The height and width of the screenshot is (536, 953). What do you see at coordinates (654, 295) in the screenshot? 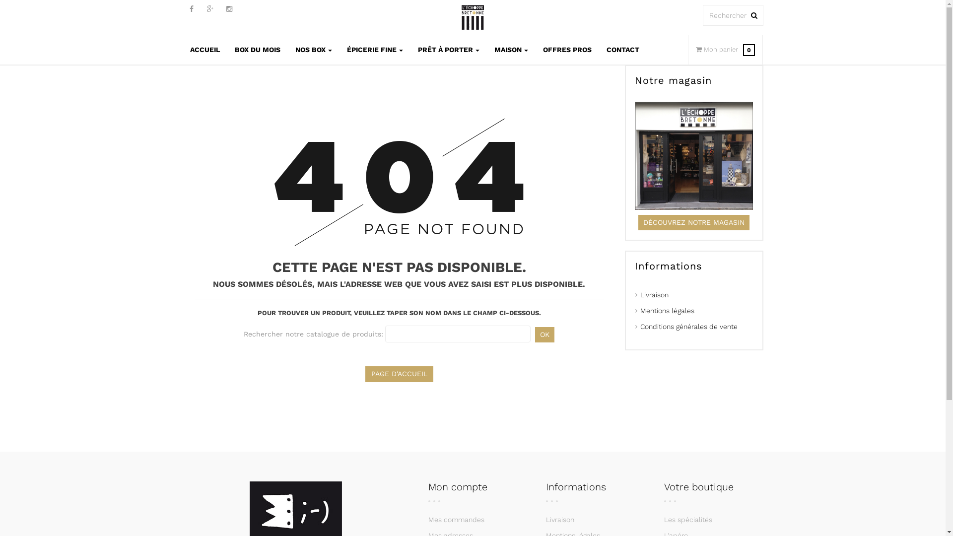
I see `Livraison` at bounding box center [654, 295].